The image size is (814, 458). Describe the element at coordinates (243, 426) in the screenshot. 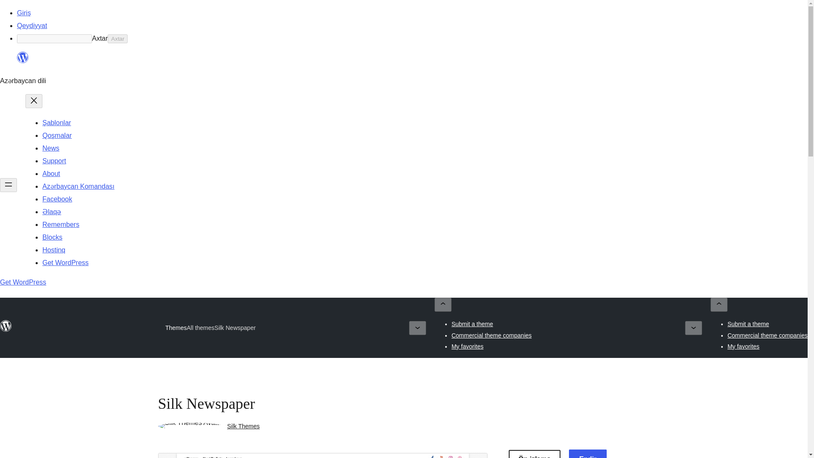

I see `Silk Themes` at that location.